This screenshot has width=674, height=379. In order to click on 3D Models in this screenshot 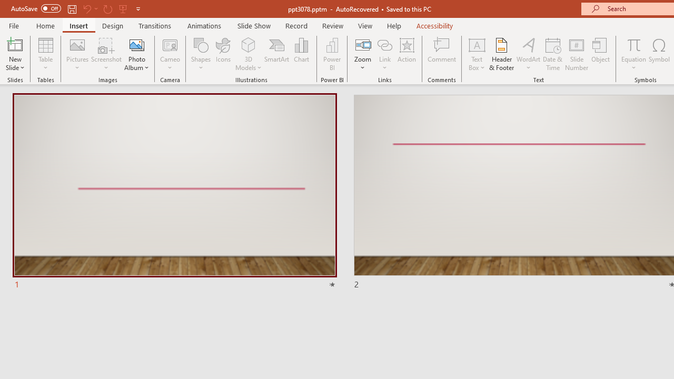, I will do `click(249, 44)`.